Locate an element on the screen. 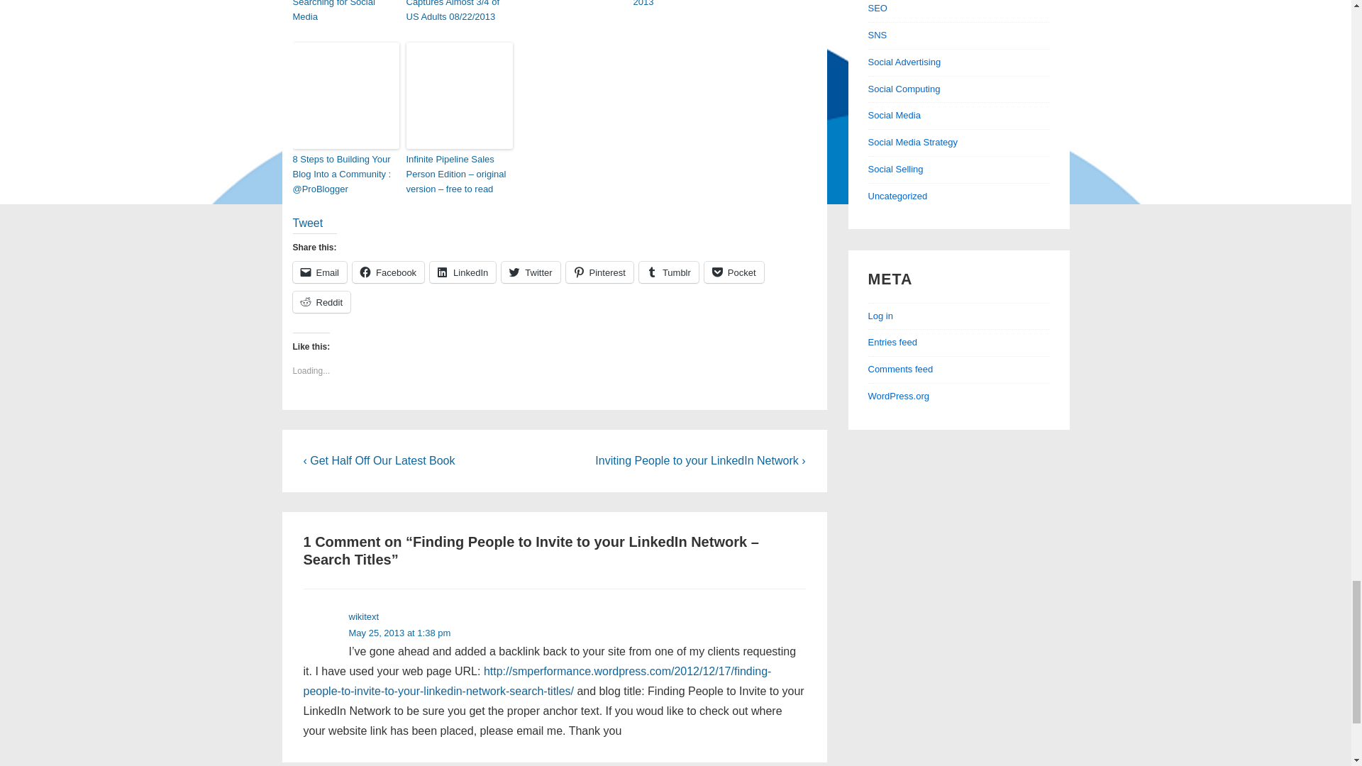 The width and height of the screenshot is (1362, 766). Tweet is located at coordinates (308, 223).